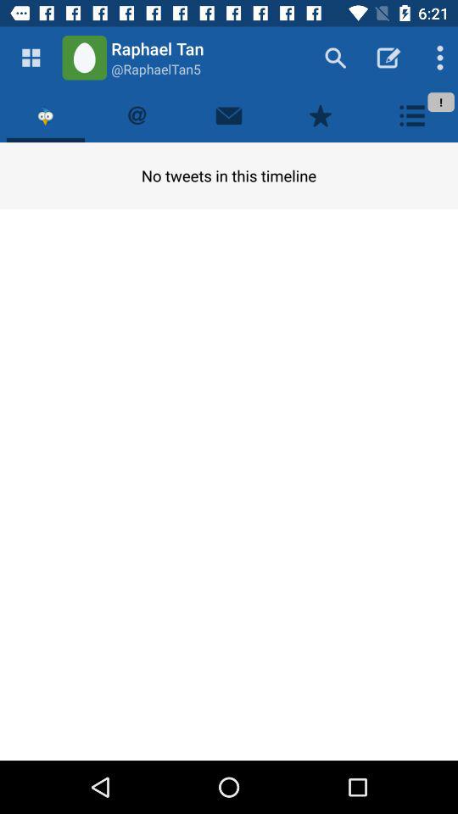 The width and height of the screenshot is (458, 814). Describe the element at coordinates (31, 58) in the screenshot. I see `main feed` at that location.